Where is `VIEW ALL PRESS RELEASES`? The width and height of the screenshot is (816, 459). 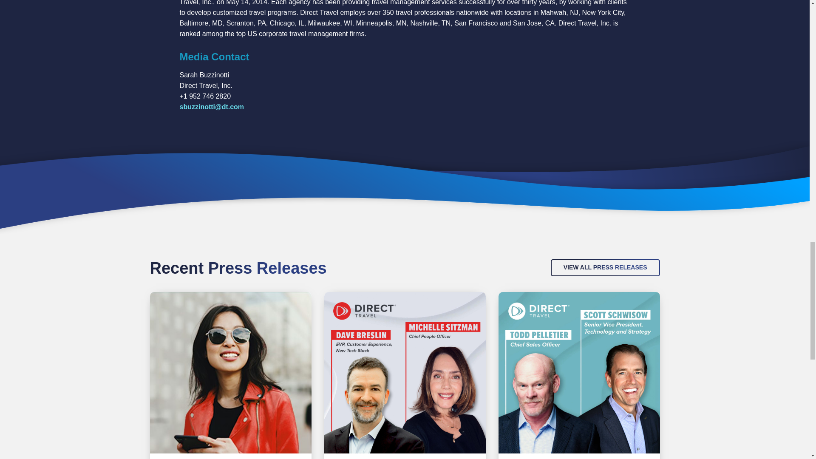
VIEW ALL PRESS RELEASES is located at coordinates (605, 268).